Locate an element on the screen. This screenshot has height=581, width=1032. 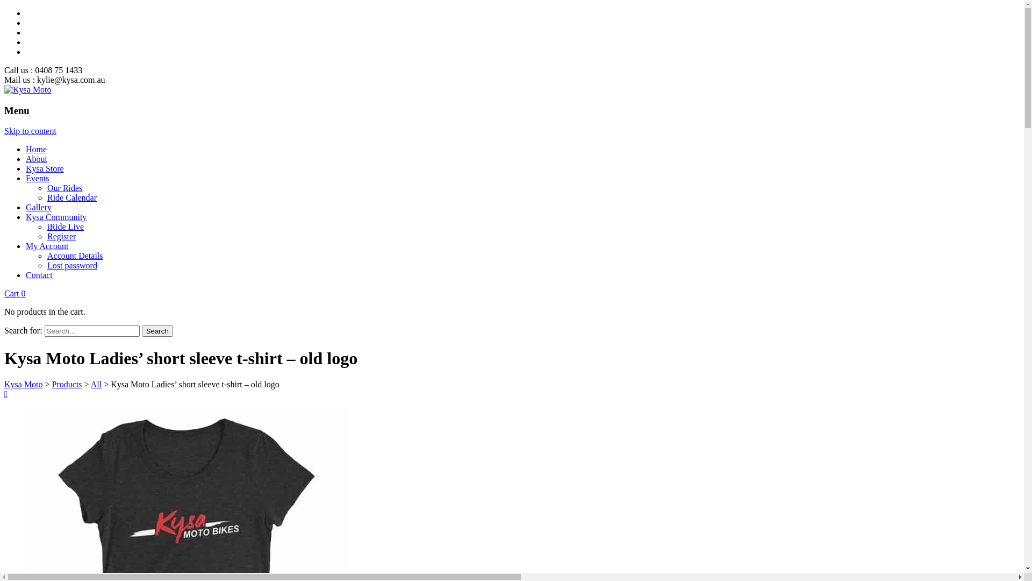
Products is located at coordinates (67, 384).